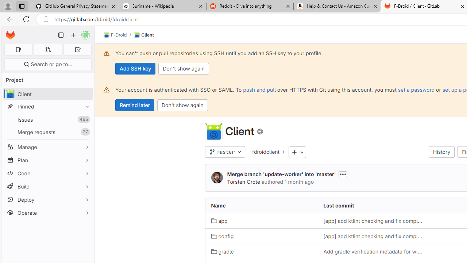 The image size is (467, 263). What do you see at coordinates (47, 132) in the screenshot?
I see `Merge requests27` at bounding box center [47, 132].